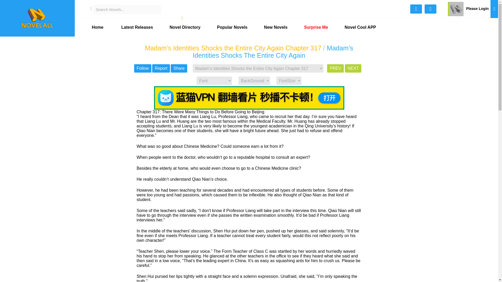 Image resolution: width=502 pixels, height=282 pixels. What do you see at coordinates (360, 27) in the screenshot?
I see `Novel Cool APP` at bounding box center [360, 27].